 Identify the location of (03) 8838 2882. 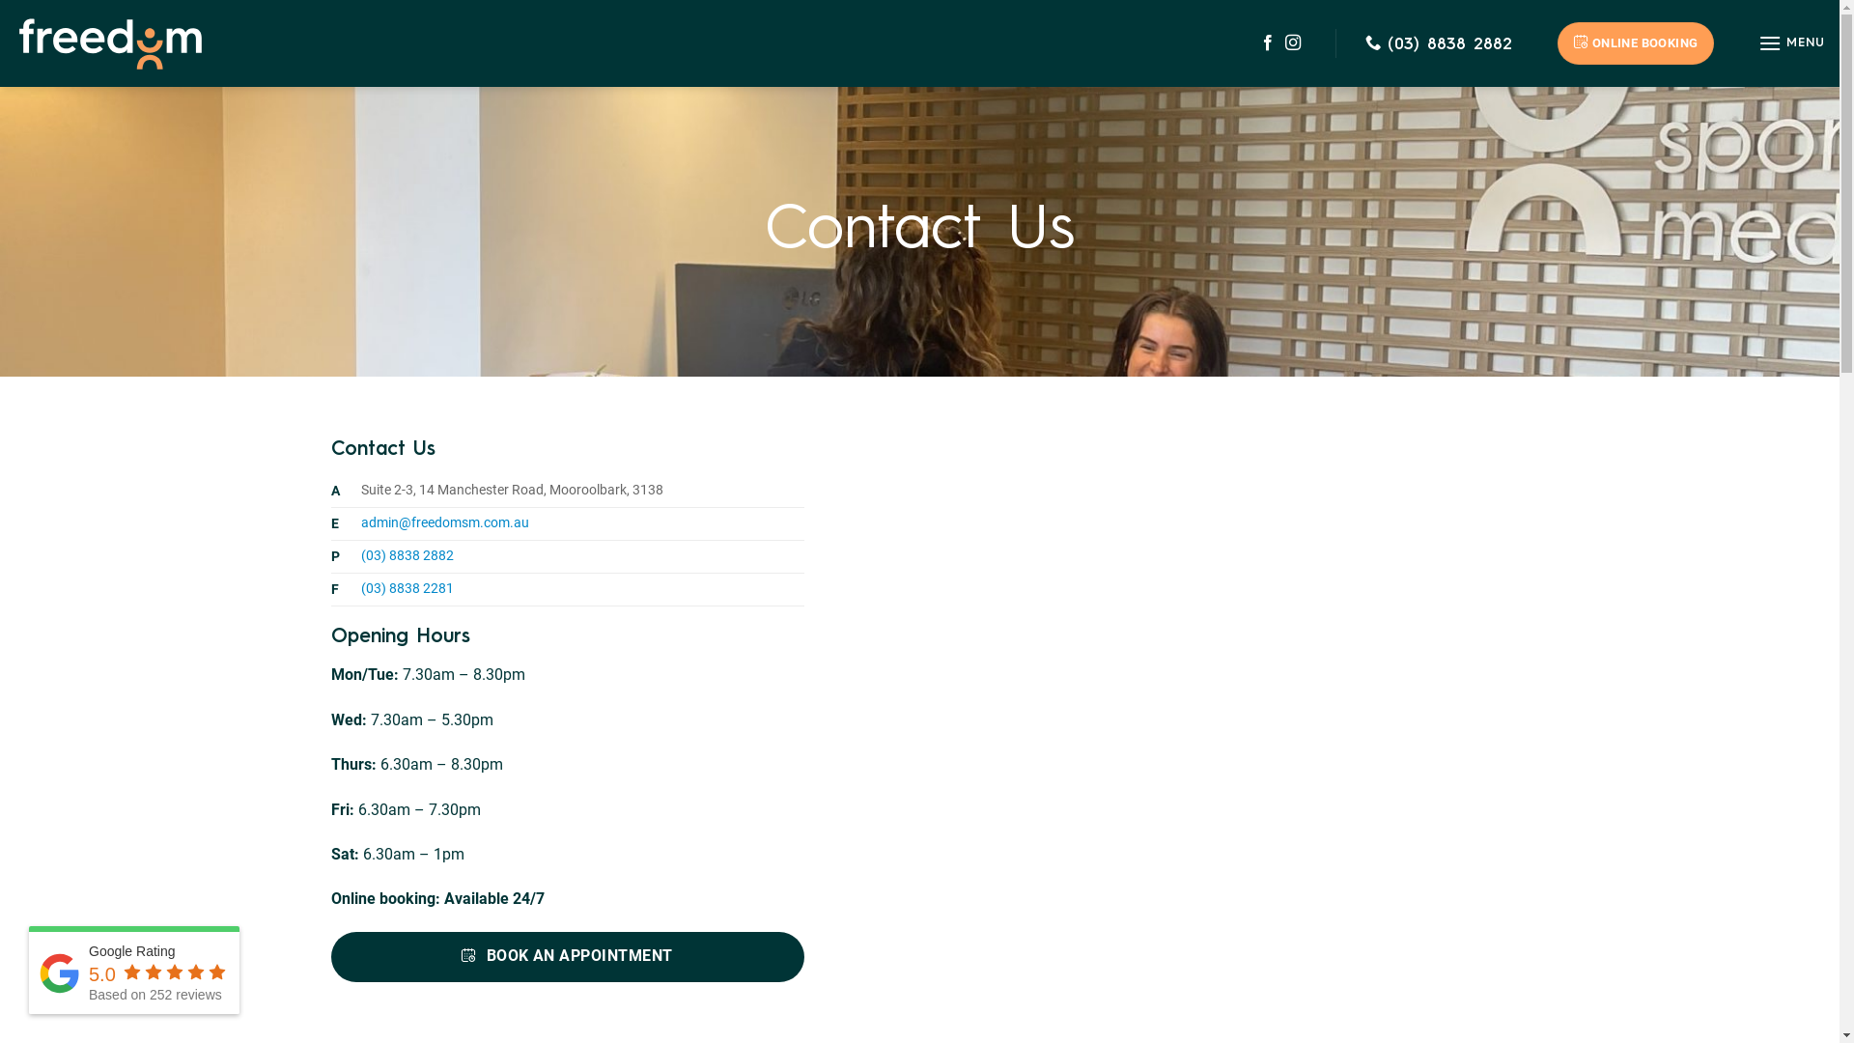
(407, 556).